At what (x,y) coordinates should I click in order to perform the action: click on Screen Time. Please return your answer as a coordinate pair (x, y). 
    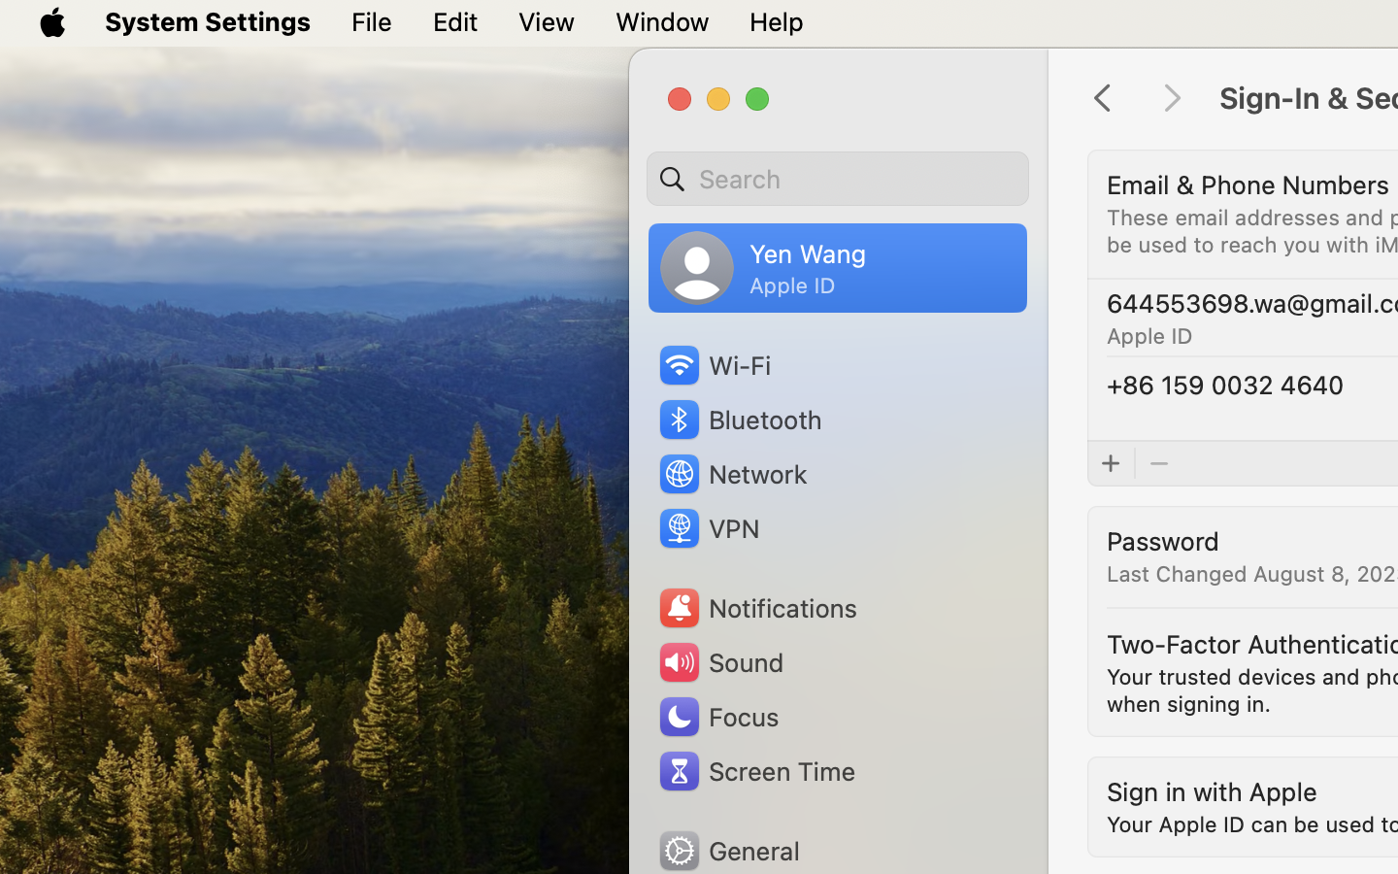
    Looking at the image, I should click on (756, 771).